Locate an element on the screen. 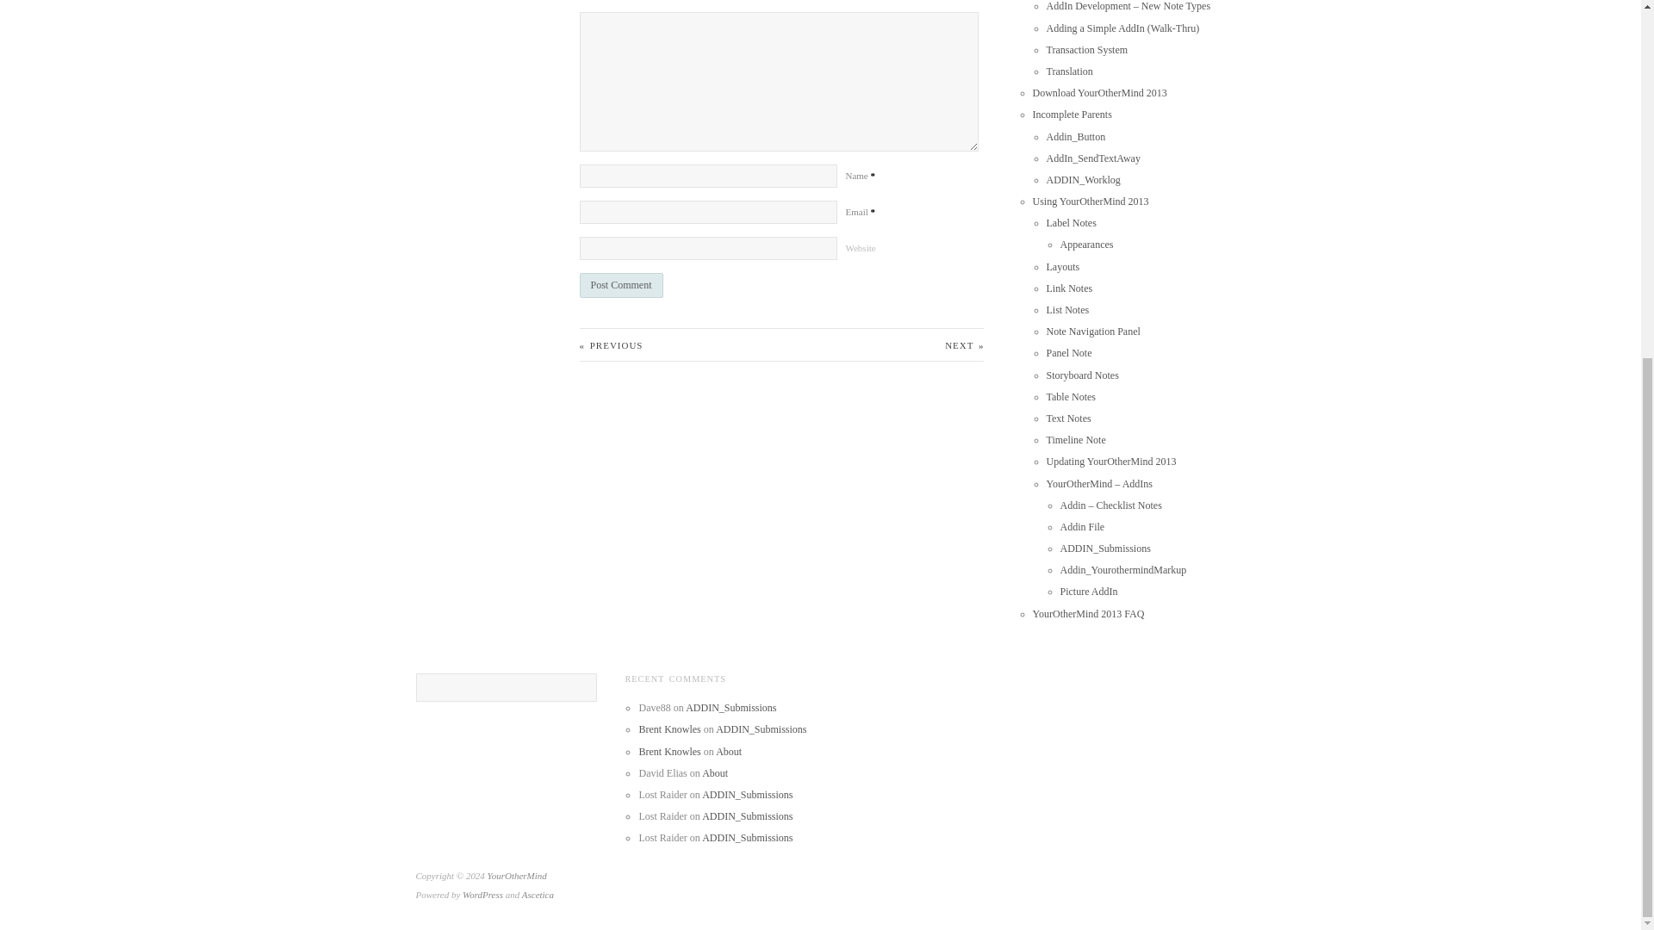 Image resolution: width=1654 pixels, height=930 pixels. Post Comment is located at coordinates (620, 285).